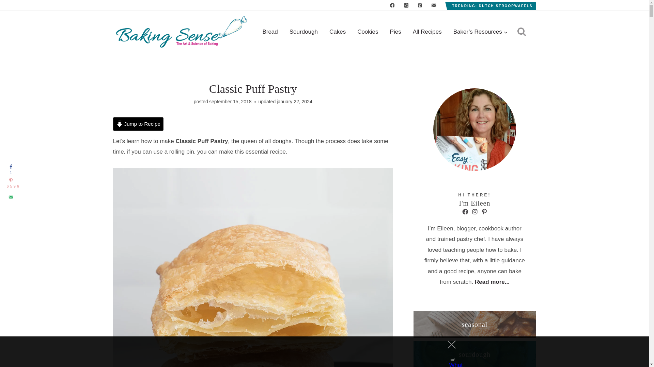  What do you see at coordinates (318, 352) in the screenshot?
I see `3rd party ad content` at bounding box center [318, 352].